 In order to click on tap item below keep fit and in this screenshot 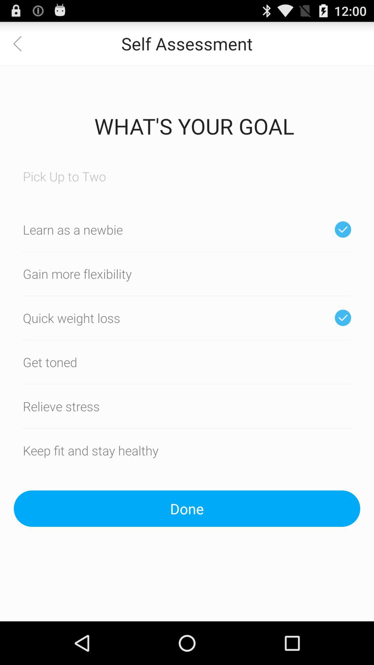, I will do `click(187, 508)`.